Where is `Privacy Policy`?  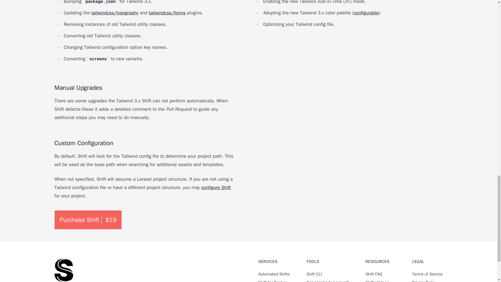 Privacy Policy is located at coordinates (424, 281).